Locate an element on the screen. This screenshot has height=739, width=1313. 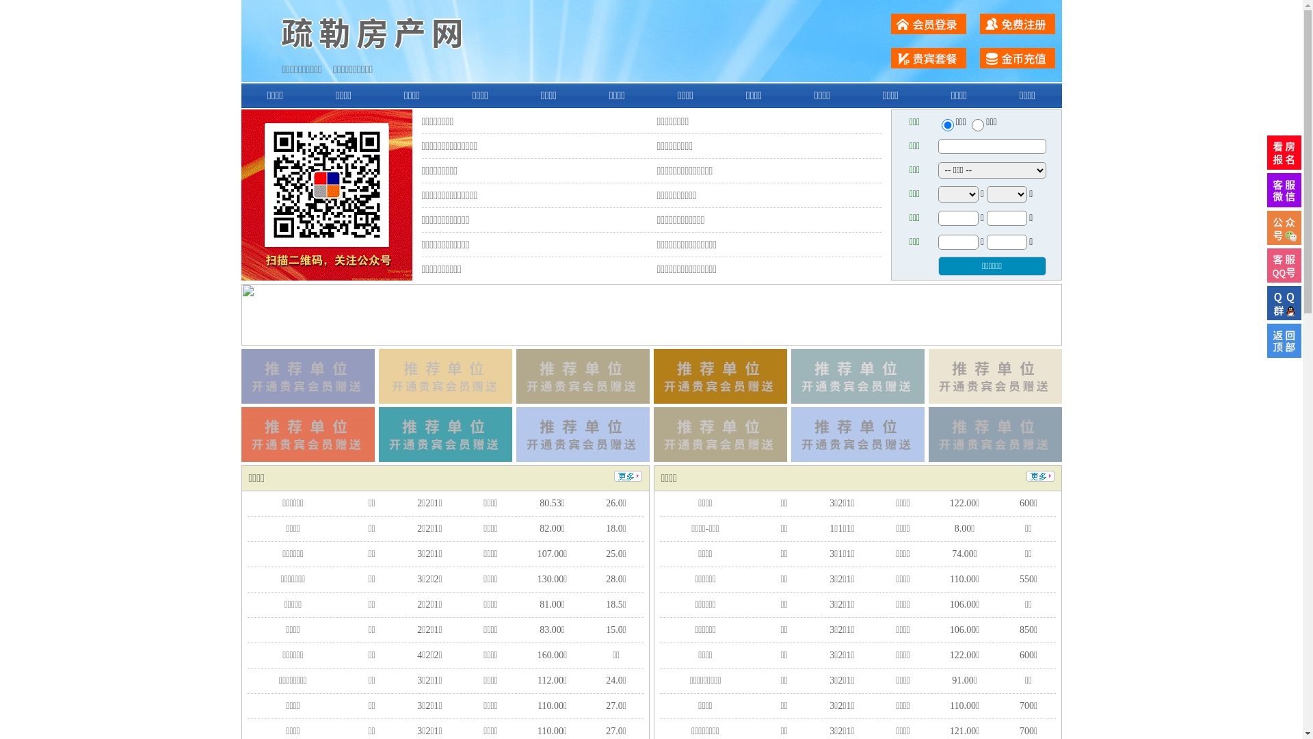
chuzu is located at coordinates (978, 125).